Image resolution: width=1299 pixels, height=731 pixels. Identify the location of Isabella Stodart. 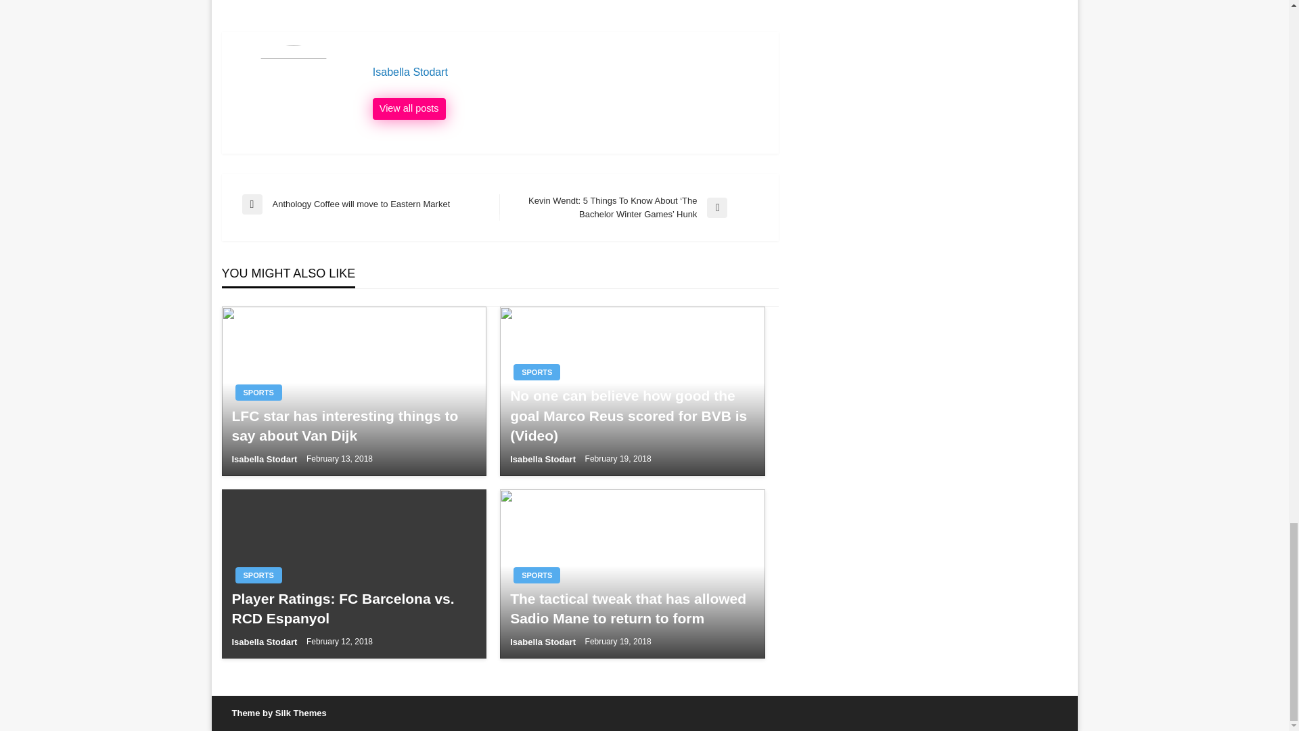
(536, 372).